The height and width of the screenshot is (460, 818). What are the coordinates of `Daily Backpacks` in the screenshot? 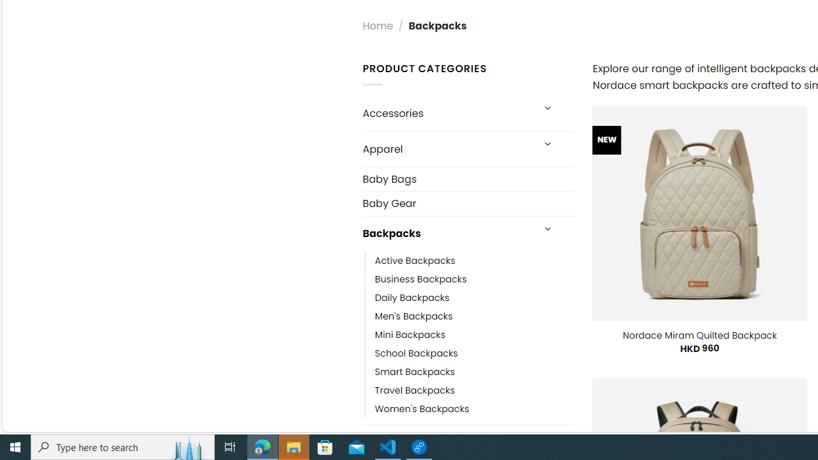 It's located at (412, 297).